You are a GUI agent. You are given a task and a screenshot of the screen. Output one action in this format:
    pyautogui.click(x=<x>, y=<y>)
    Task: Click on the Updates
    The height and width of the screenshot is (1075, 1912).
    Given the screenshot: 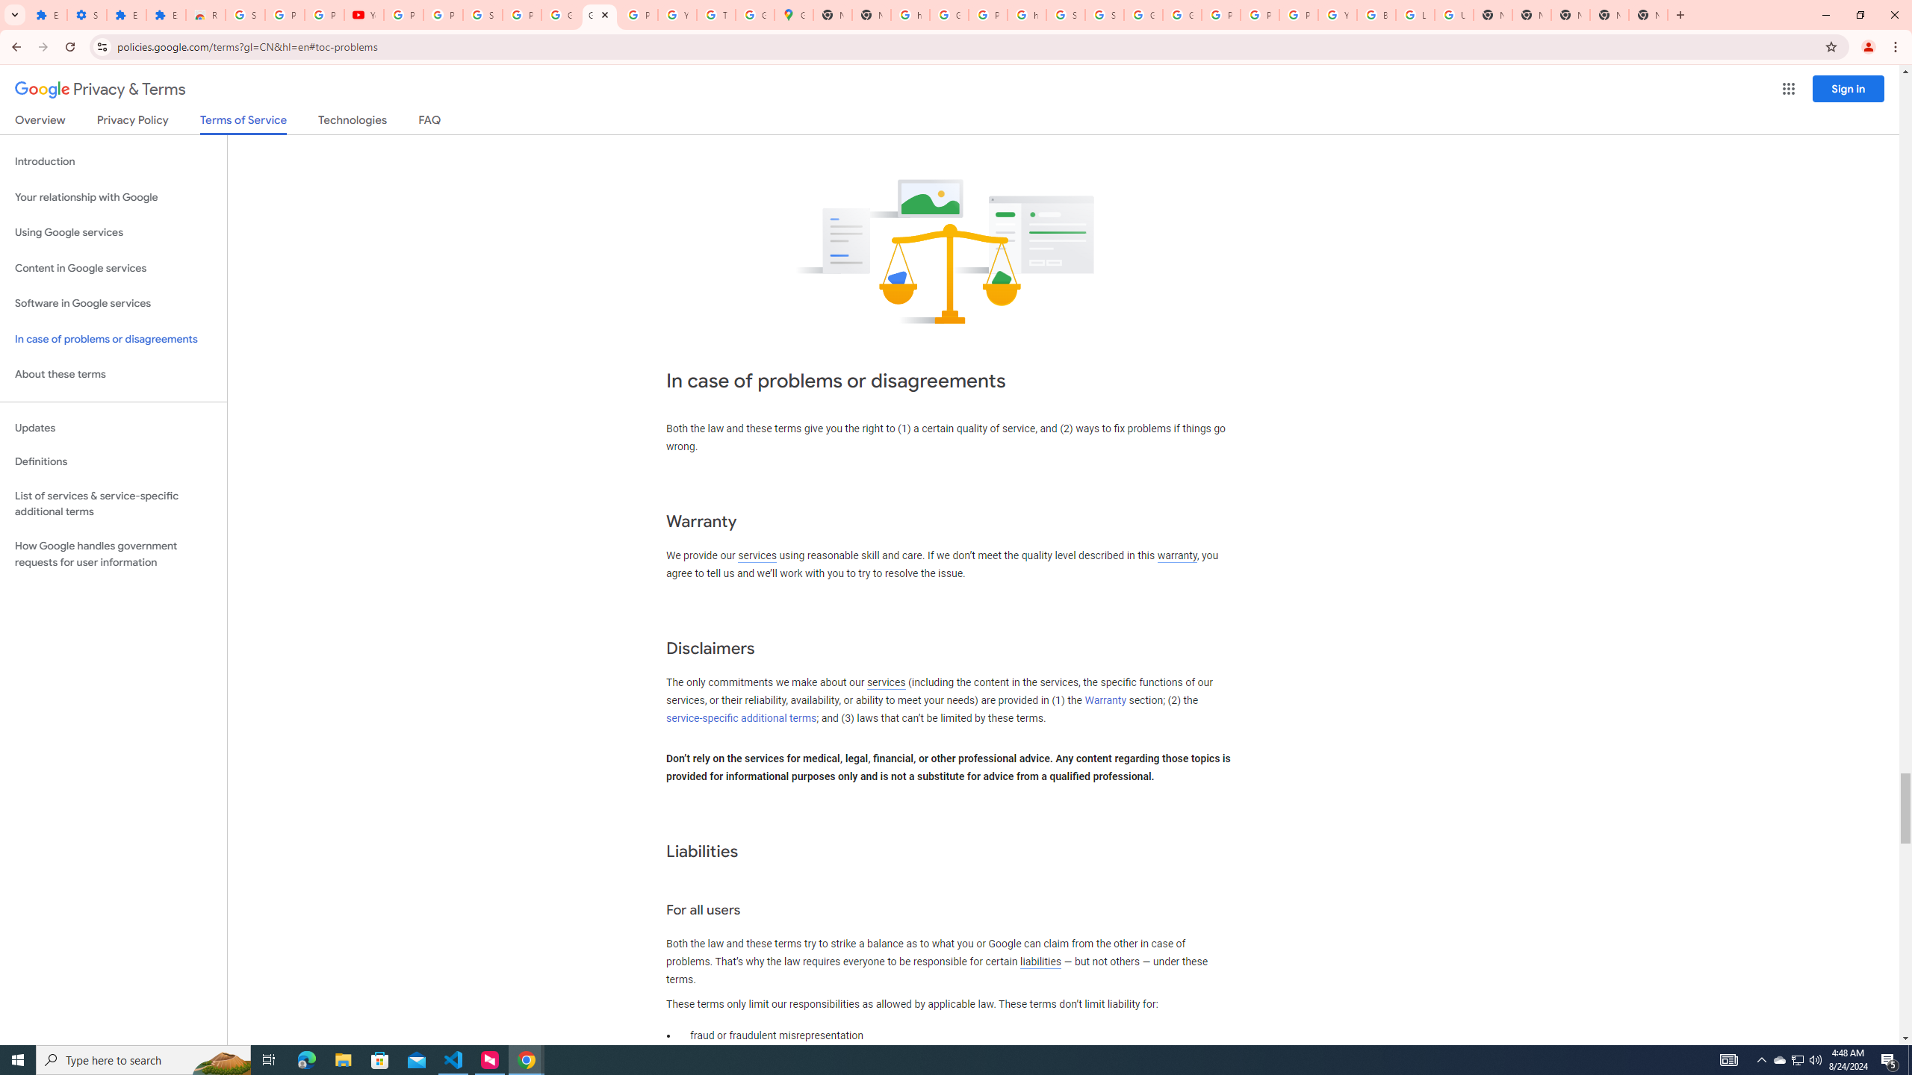 What is the action you would take?
    pyautogui.click(x=114, y=429)
    